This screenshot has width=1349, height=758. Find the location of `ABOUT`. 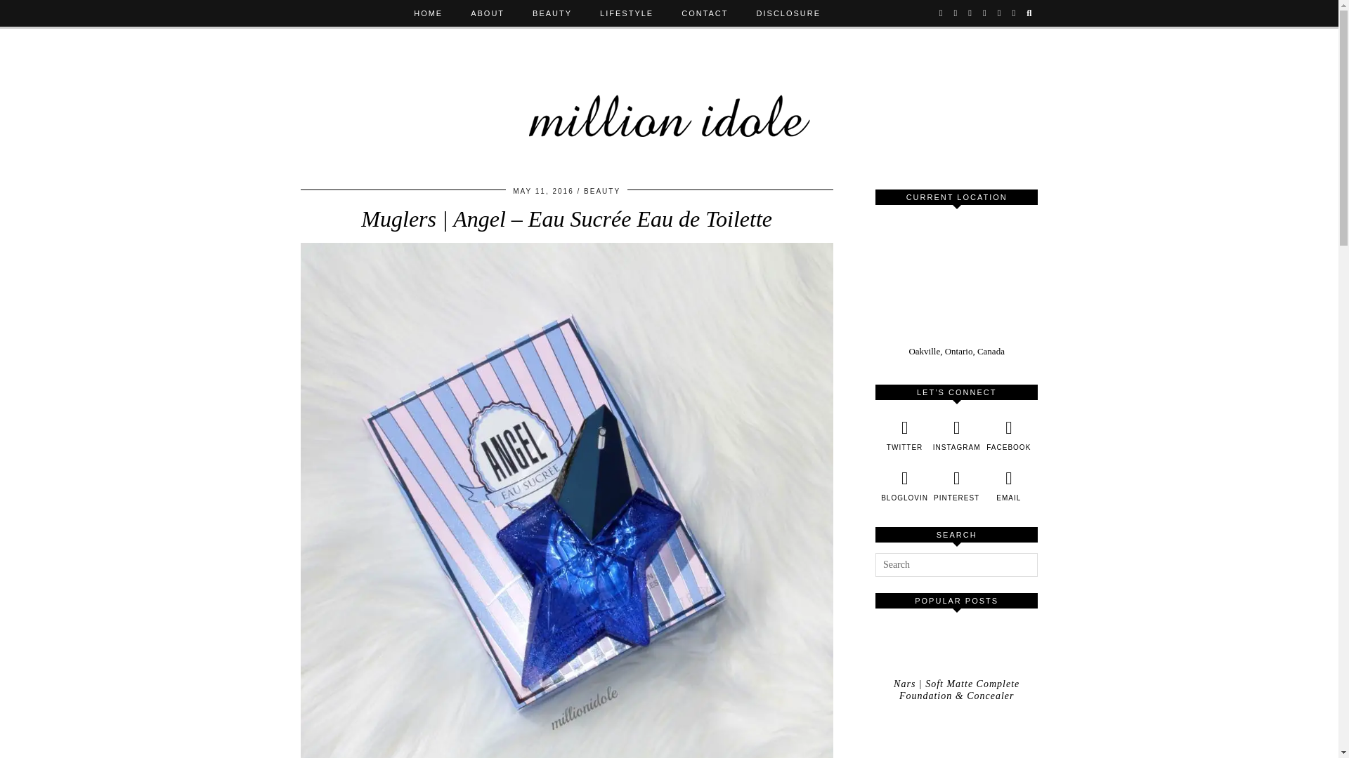

ABOUT is located at coordinates (488, 13).